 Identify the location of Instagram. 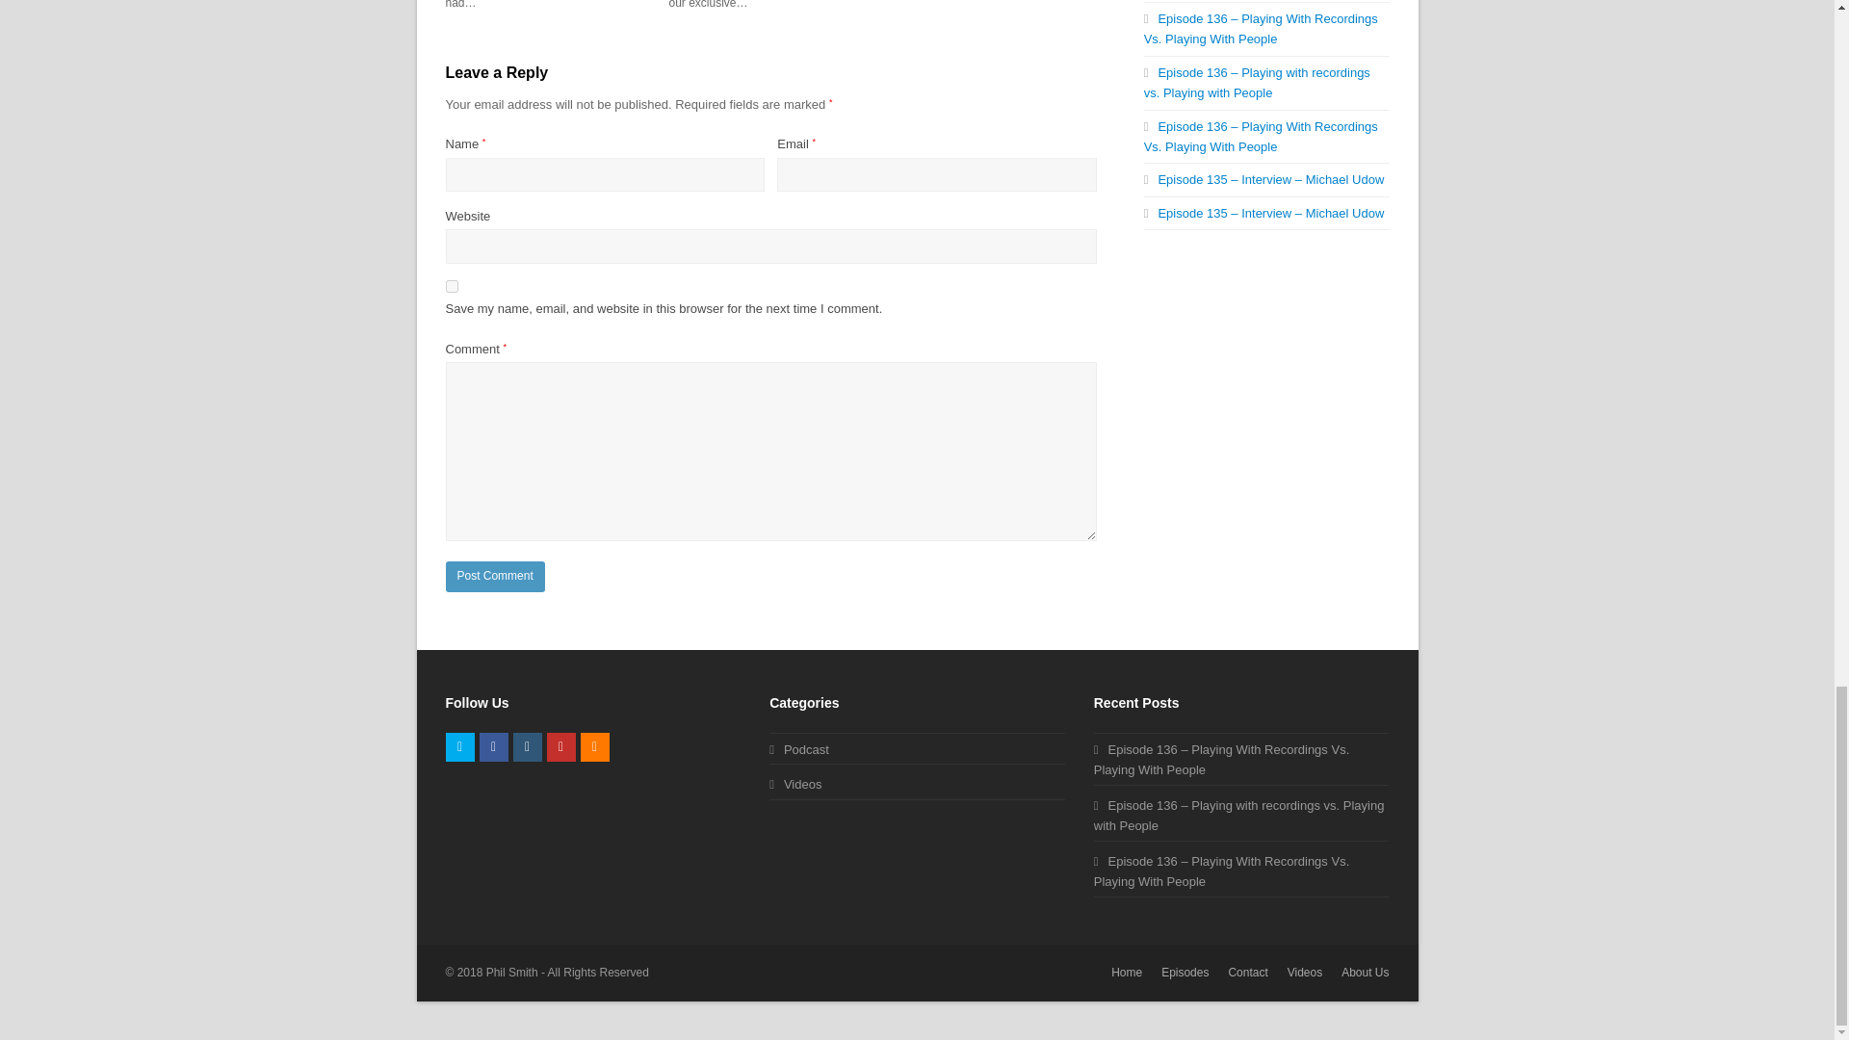
(526, 747).